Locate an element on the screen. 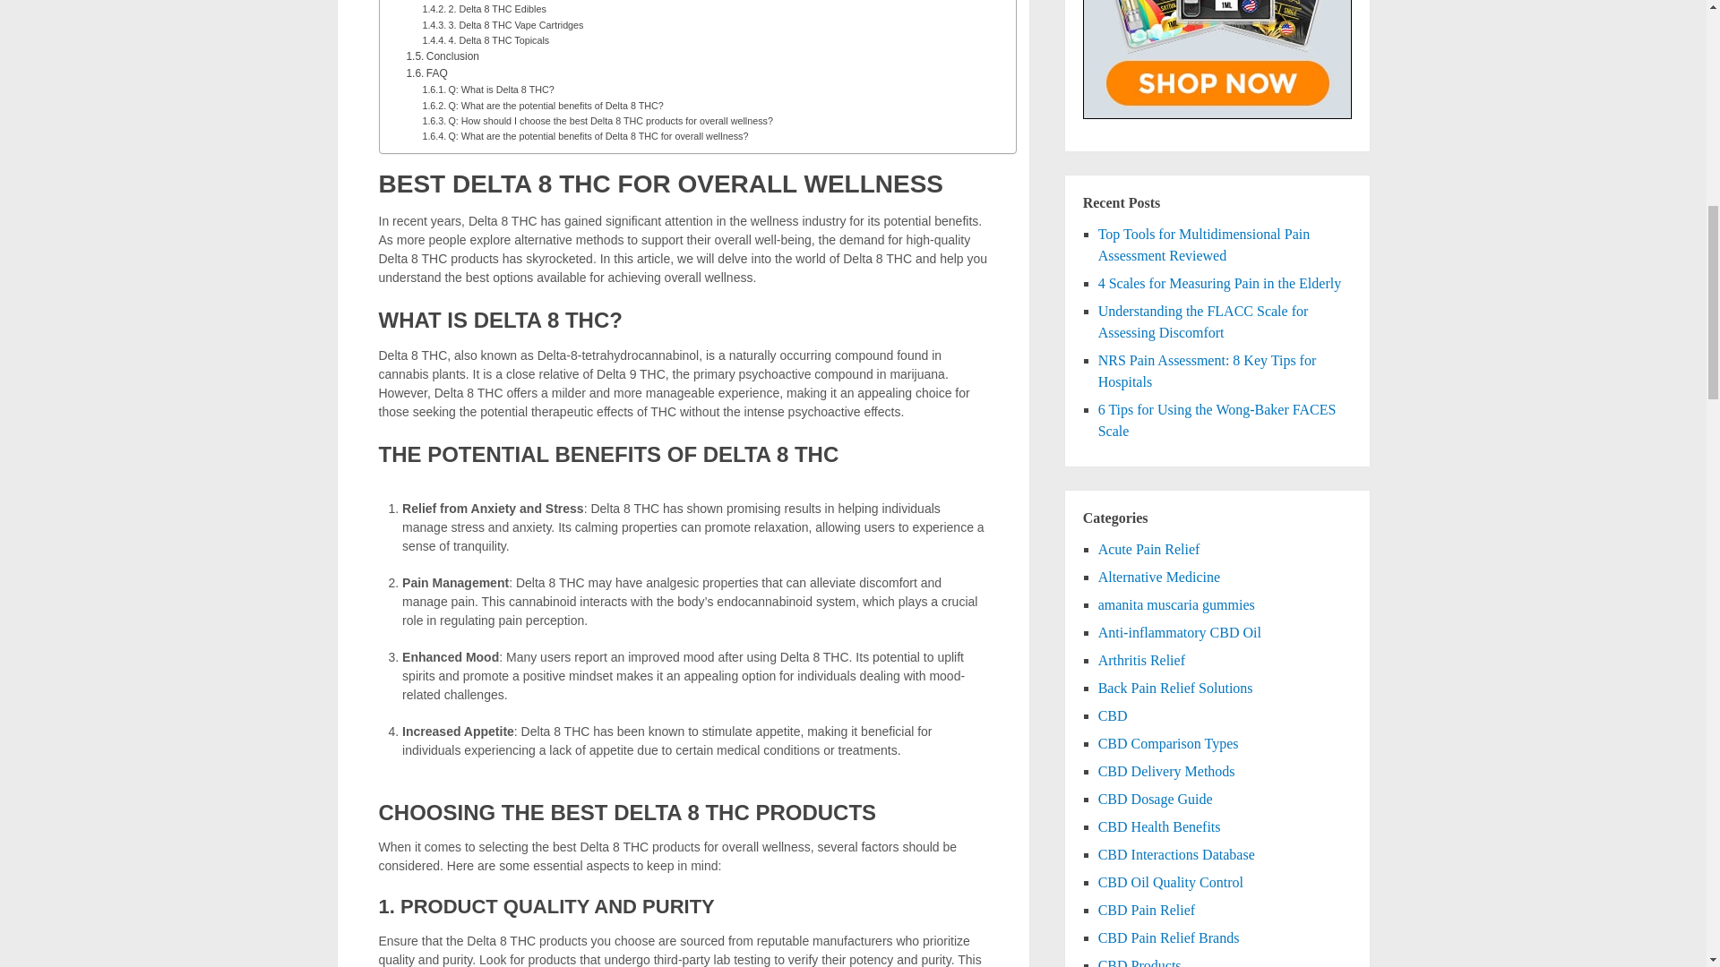 The width and height of the screenshot is (1720, 967). Conclusion is located at coordinates (443, 57).